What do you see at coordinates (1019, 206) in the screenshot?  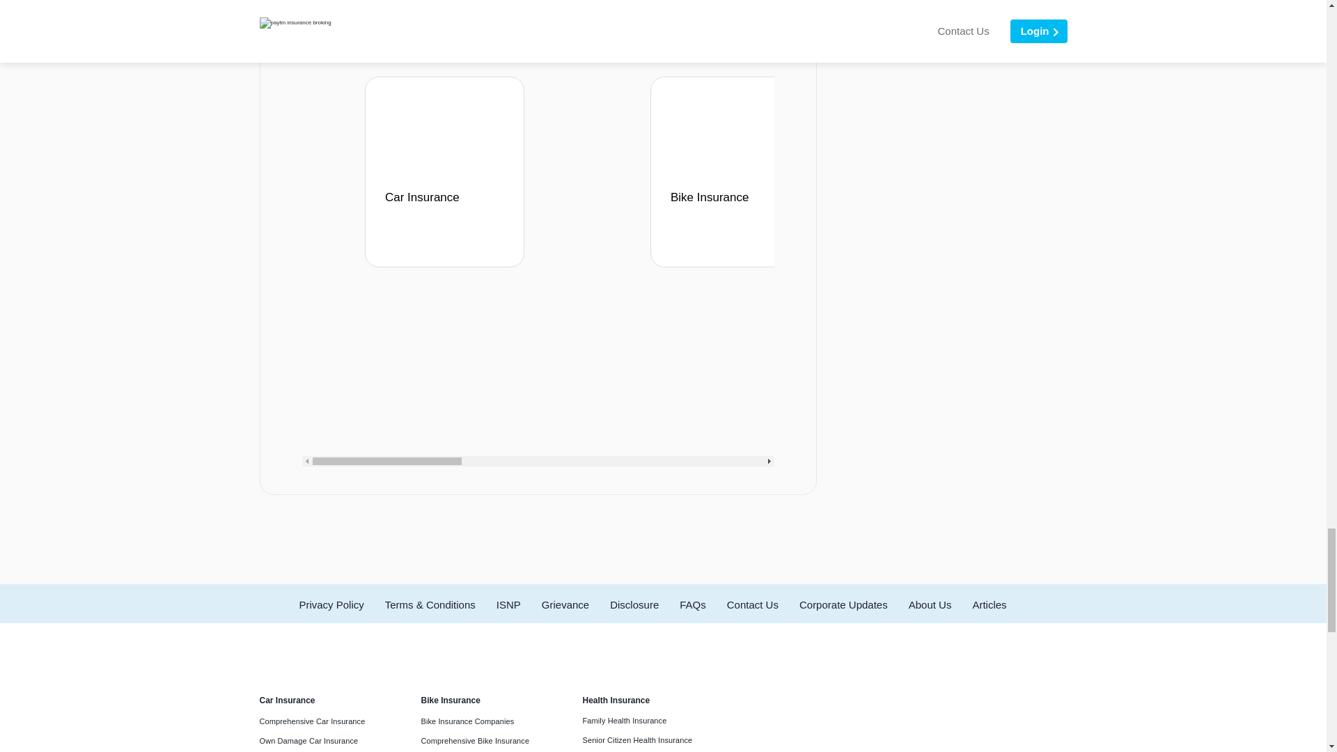 I see `Health Insurance` at bounding box center [1019, 206].